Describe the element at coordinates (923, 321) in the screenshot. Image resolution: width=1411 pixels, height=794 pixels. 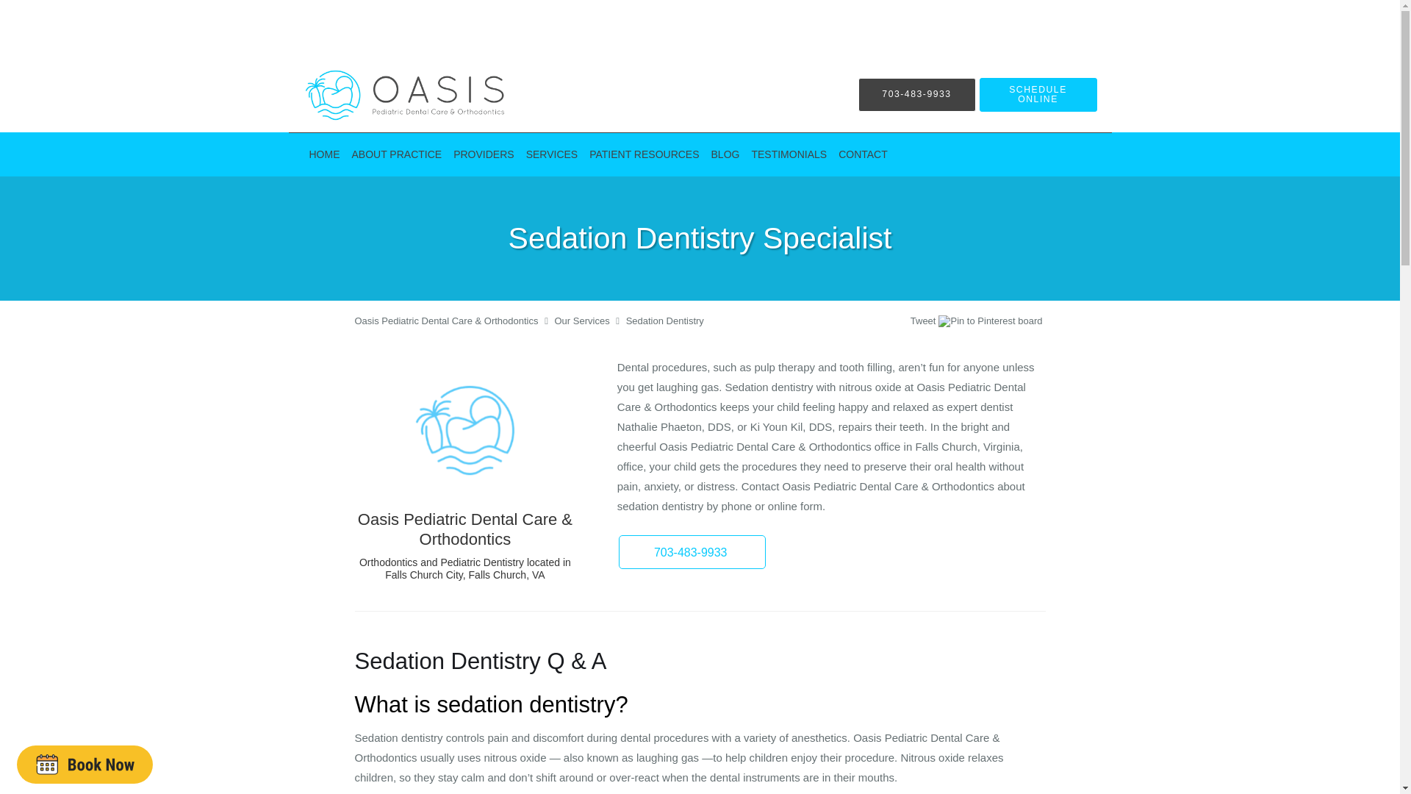
I see `Tweet` at that location.